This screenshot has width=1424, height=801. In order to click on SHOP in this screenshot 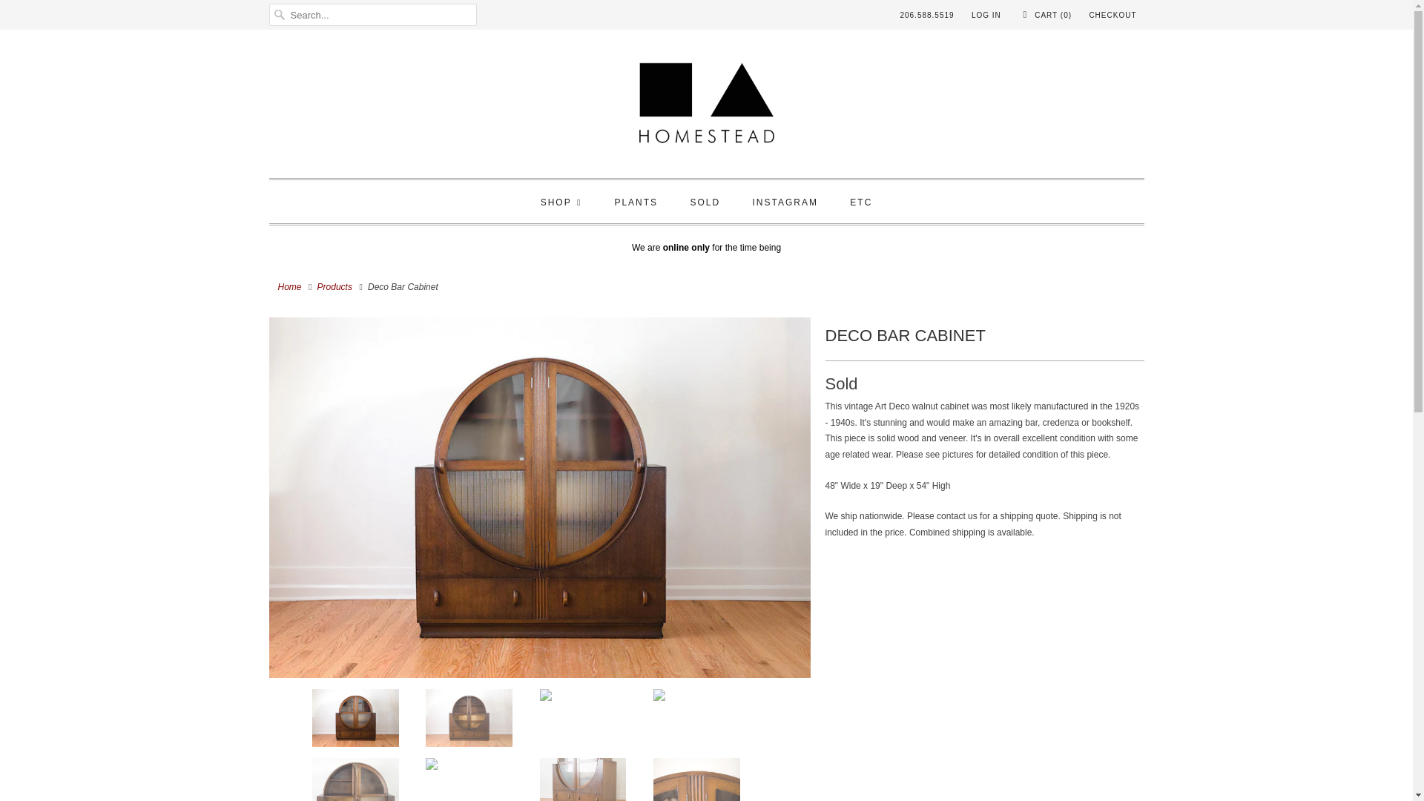, I will do `click(561, 203)`.